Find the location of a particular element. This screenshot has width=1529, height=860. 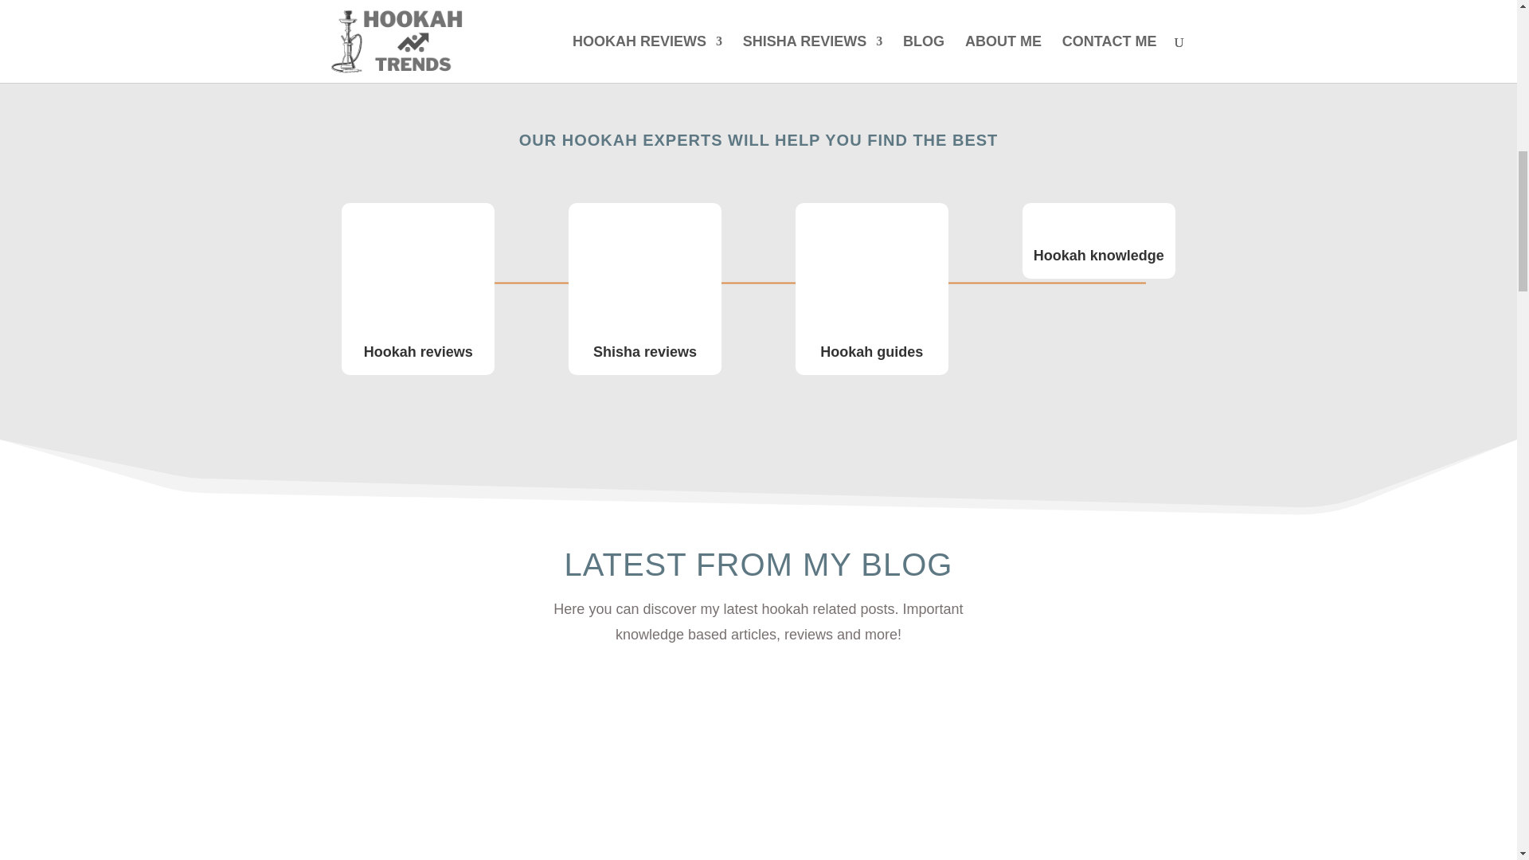

Hookah guides is located at coordinates (871, 352).